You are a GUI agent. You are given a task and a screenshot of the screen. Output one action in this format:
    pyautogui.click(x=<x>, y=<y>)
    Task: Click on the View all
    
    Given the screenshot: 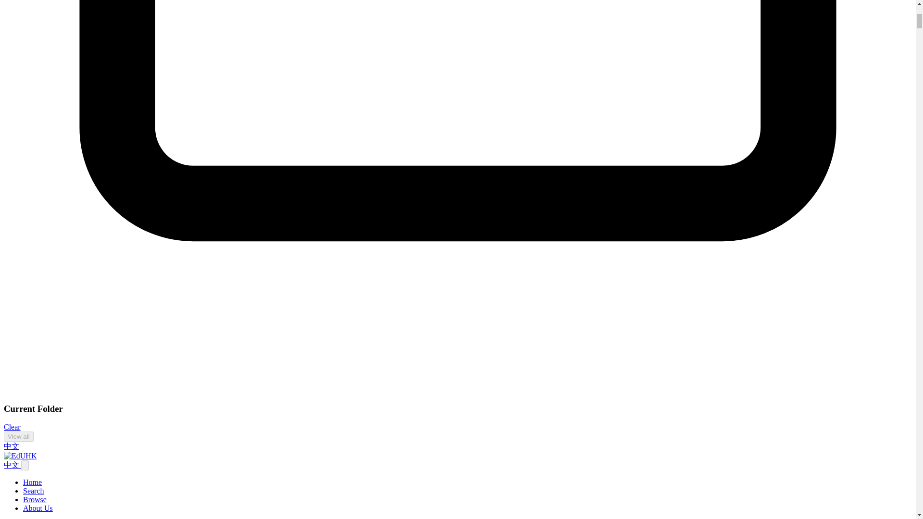 What is the action you would take?
    pyautogui.click(x=18, y=436)
    